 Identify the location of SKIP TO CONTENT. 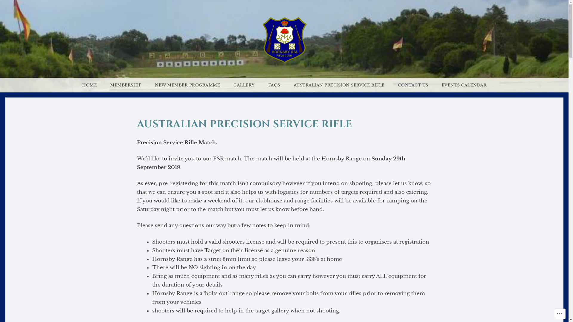
(27, 85).